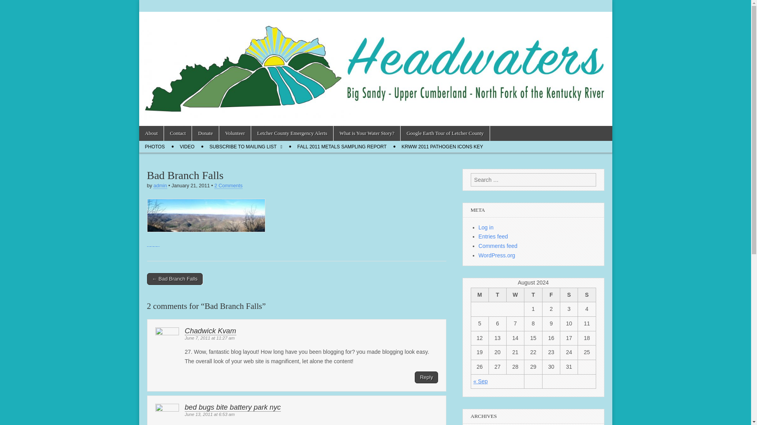 Image resolution: width=757 pixels, height=425 pixels. I want to click on VIDEO, so click(187, 146).